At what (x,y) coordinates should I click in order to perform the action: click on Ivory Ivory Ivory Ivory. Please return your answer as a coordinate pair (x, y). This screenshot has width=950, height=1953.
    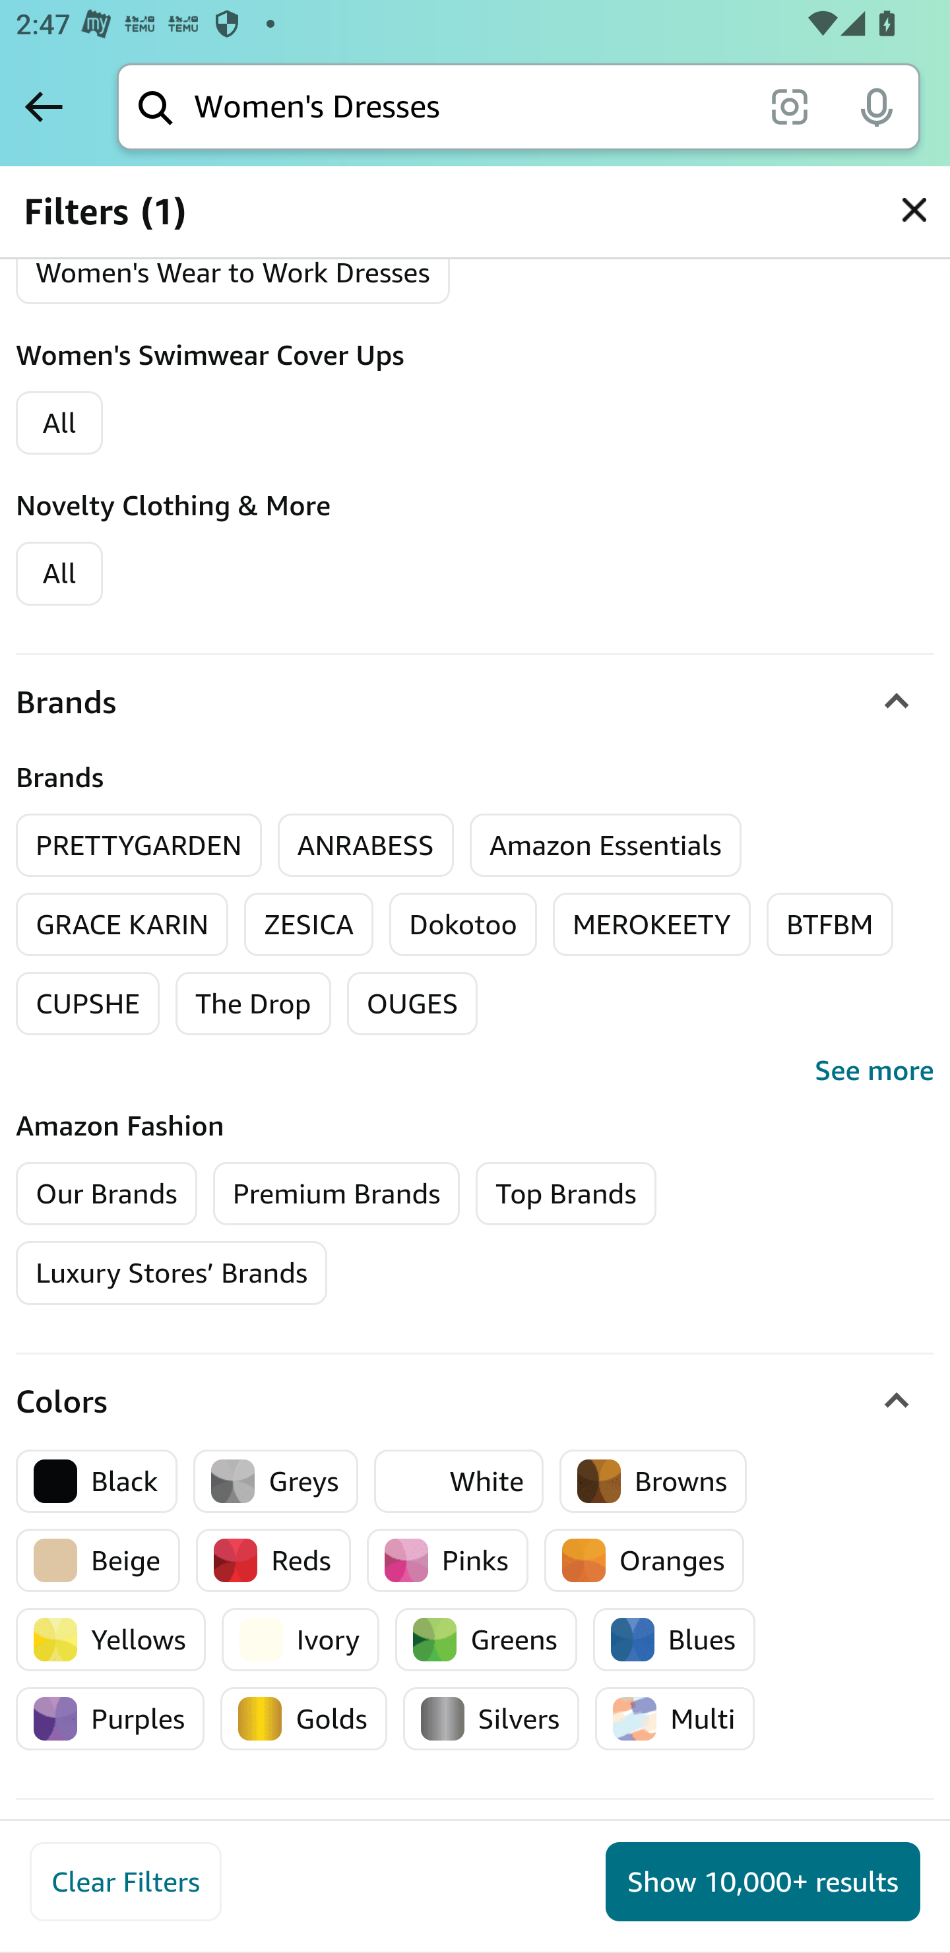
    Looking at the image, I should click on (300, 1639).